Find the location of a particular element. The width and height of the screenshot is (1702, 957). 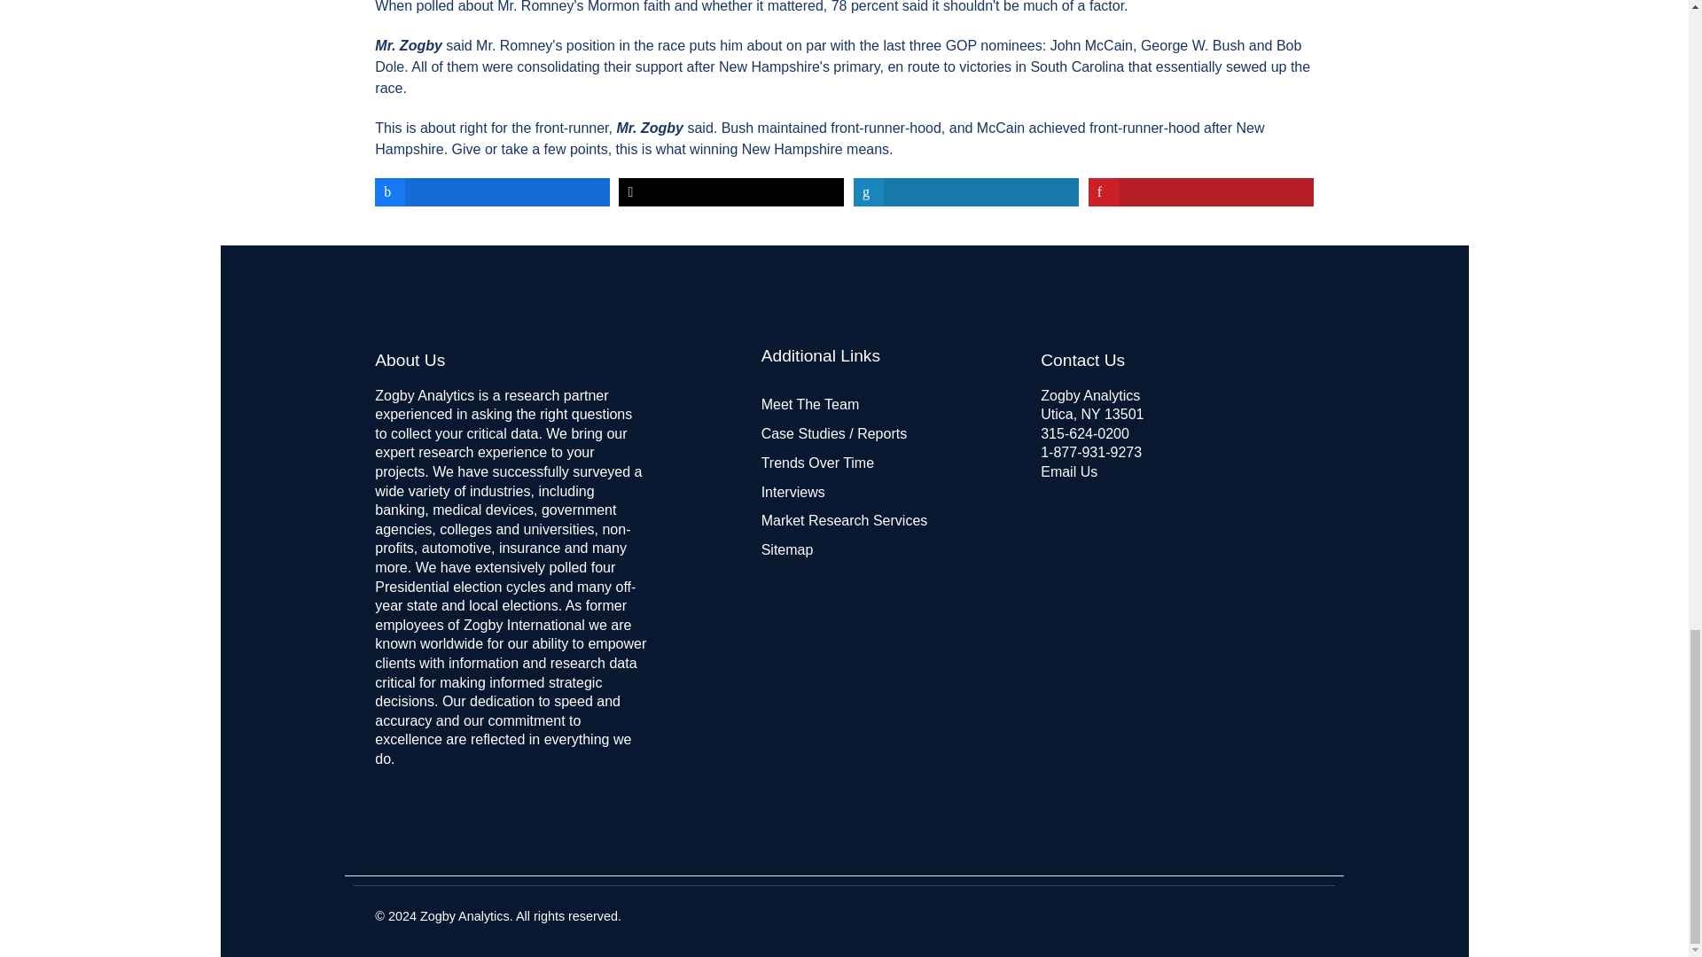

Interviews is located at coordinates (792, 491).